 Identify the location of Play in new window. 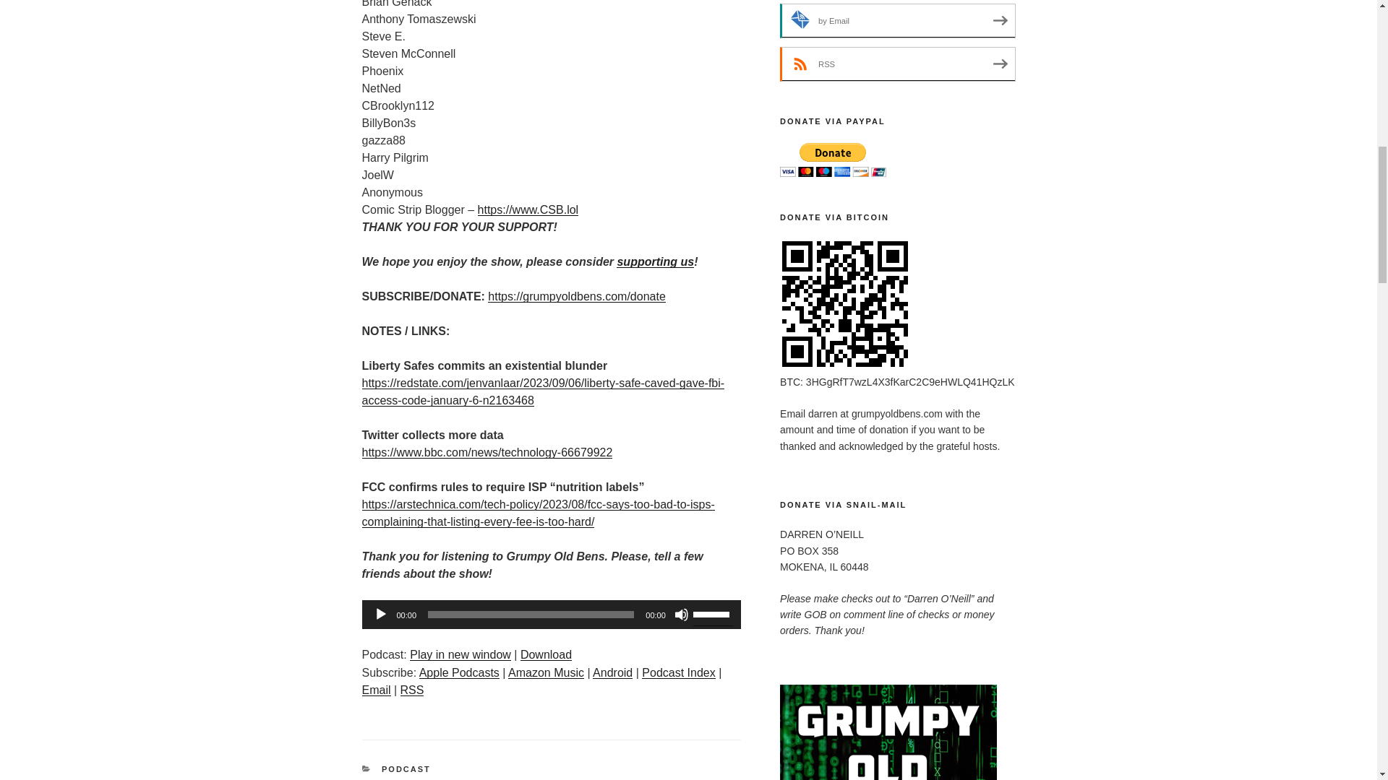
(460, 654).